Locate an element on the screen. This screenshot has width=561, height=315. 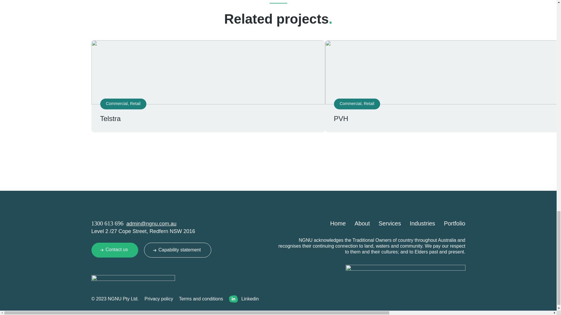
Retail is located at coordinates (135, 103).